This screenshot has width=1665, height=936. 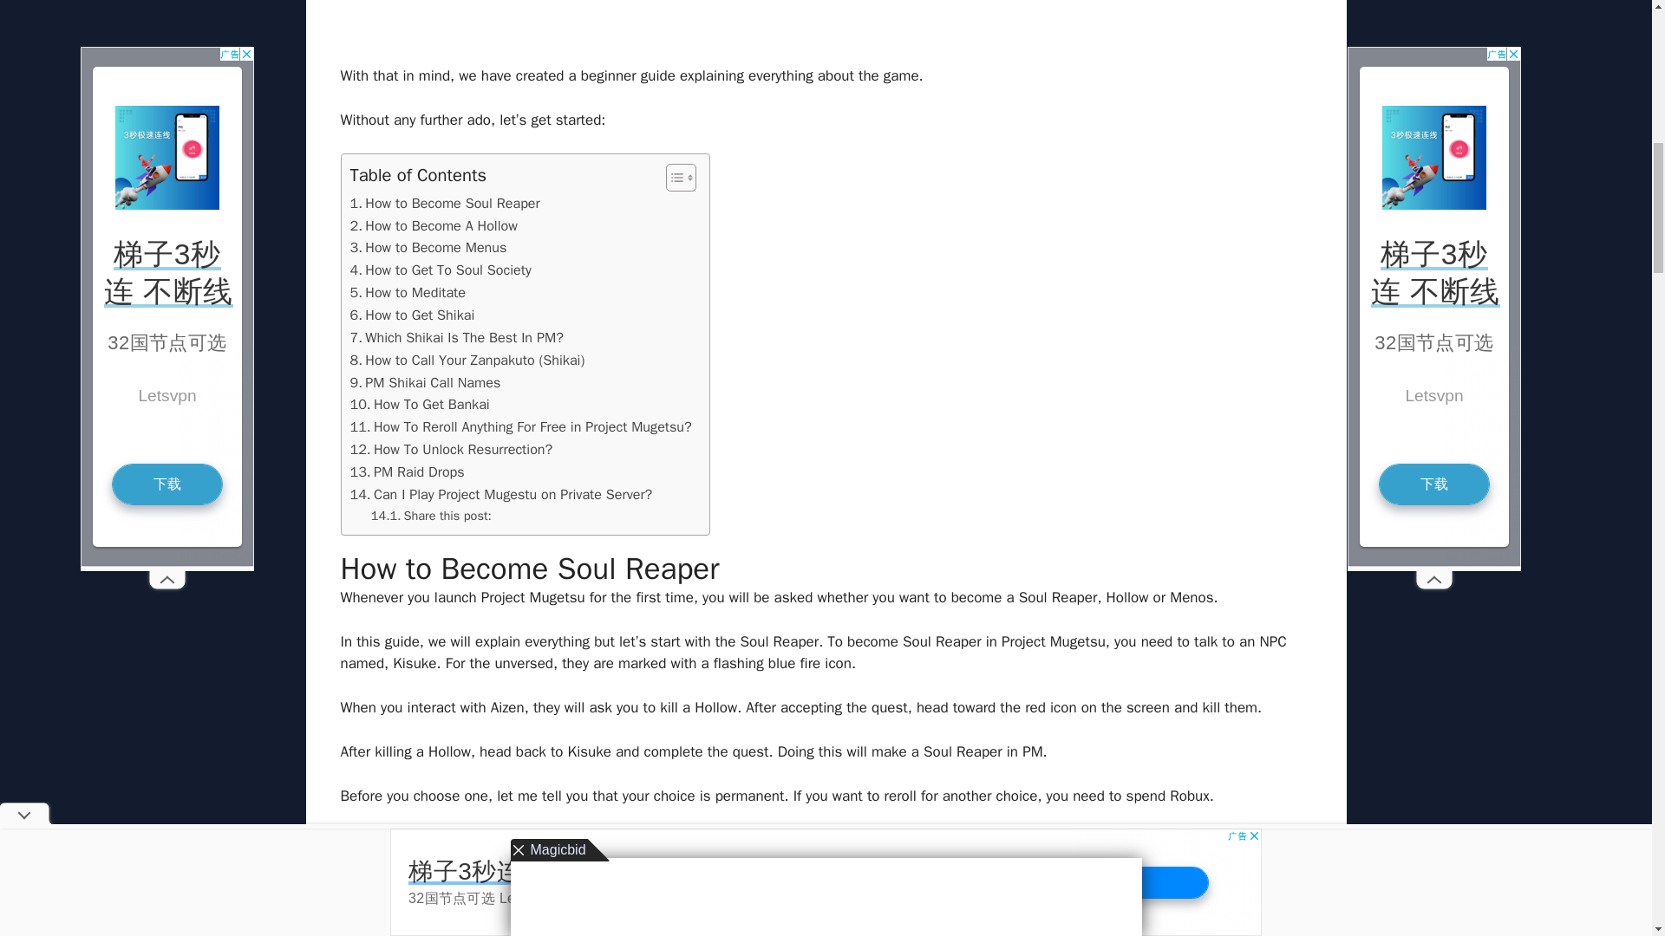 I want to click on How To Get Bankai, so click(x=420, y=404).